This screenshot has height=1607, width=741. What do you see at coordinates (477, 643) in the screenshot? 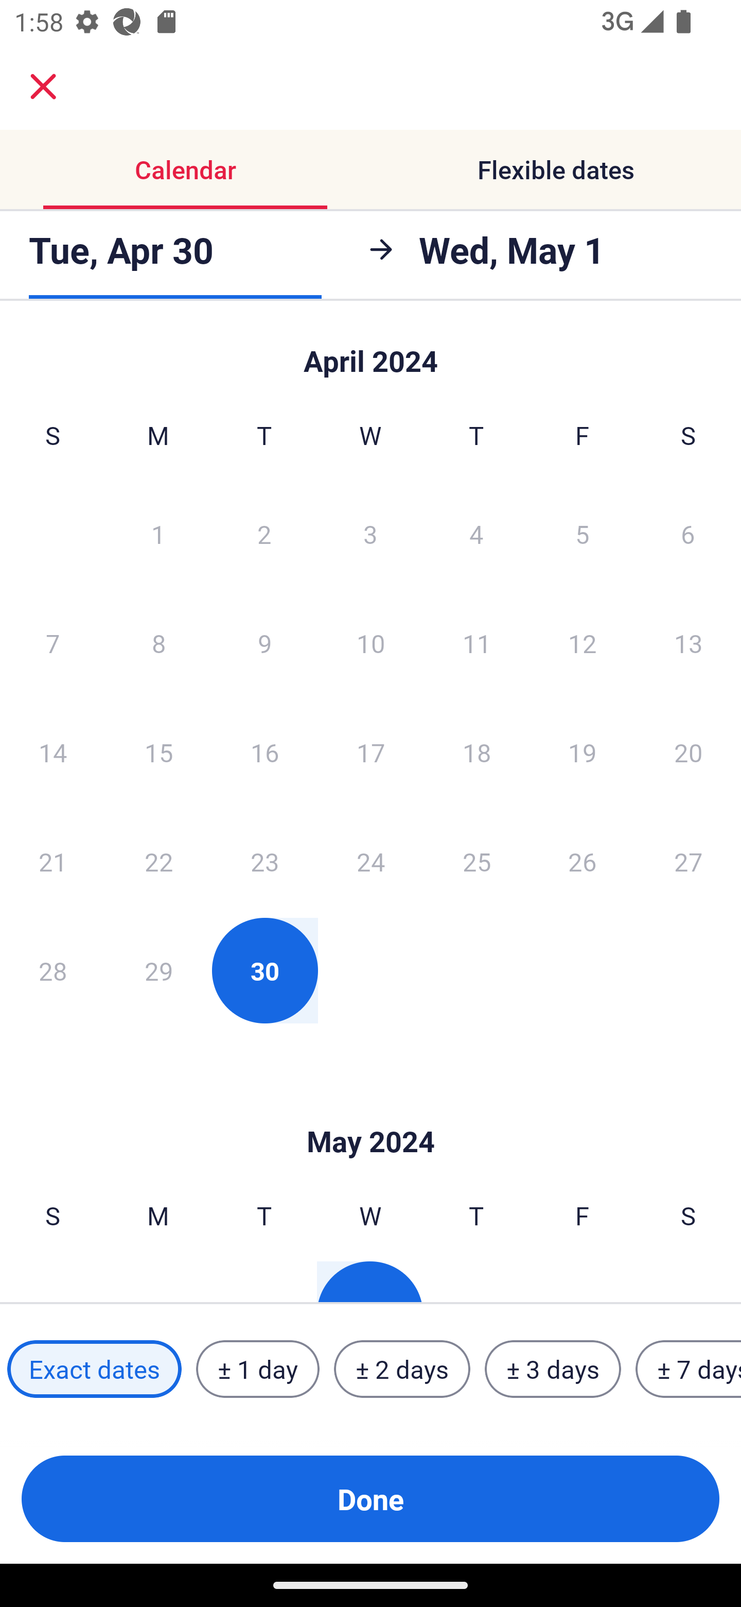
I see `11 Thursday, April 11, 2024` at bounding box center [477, 643].